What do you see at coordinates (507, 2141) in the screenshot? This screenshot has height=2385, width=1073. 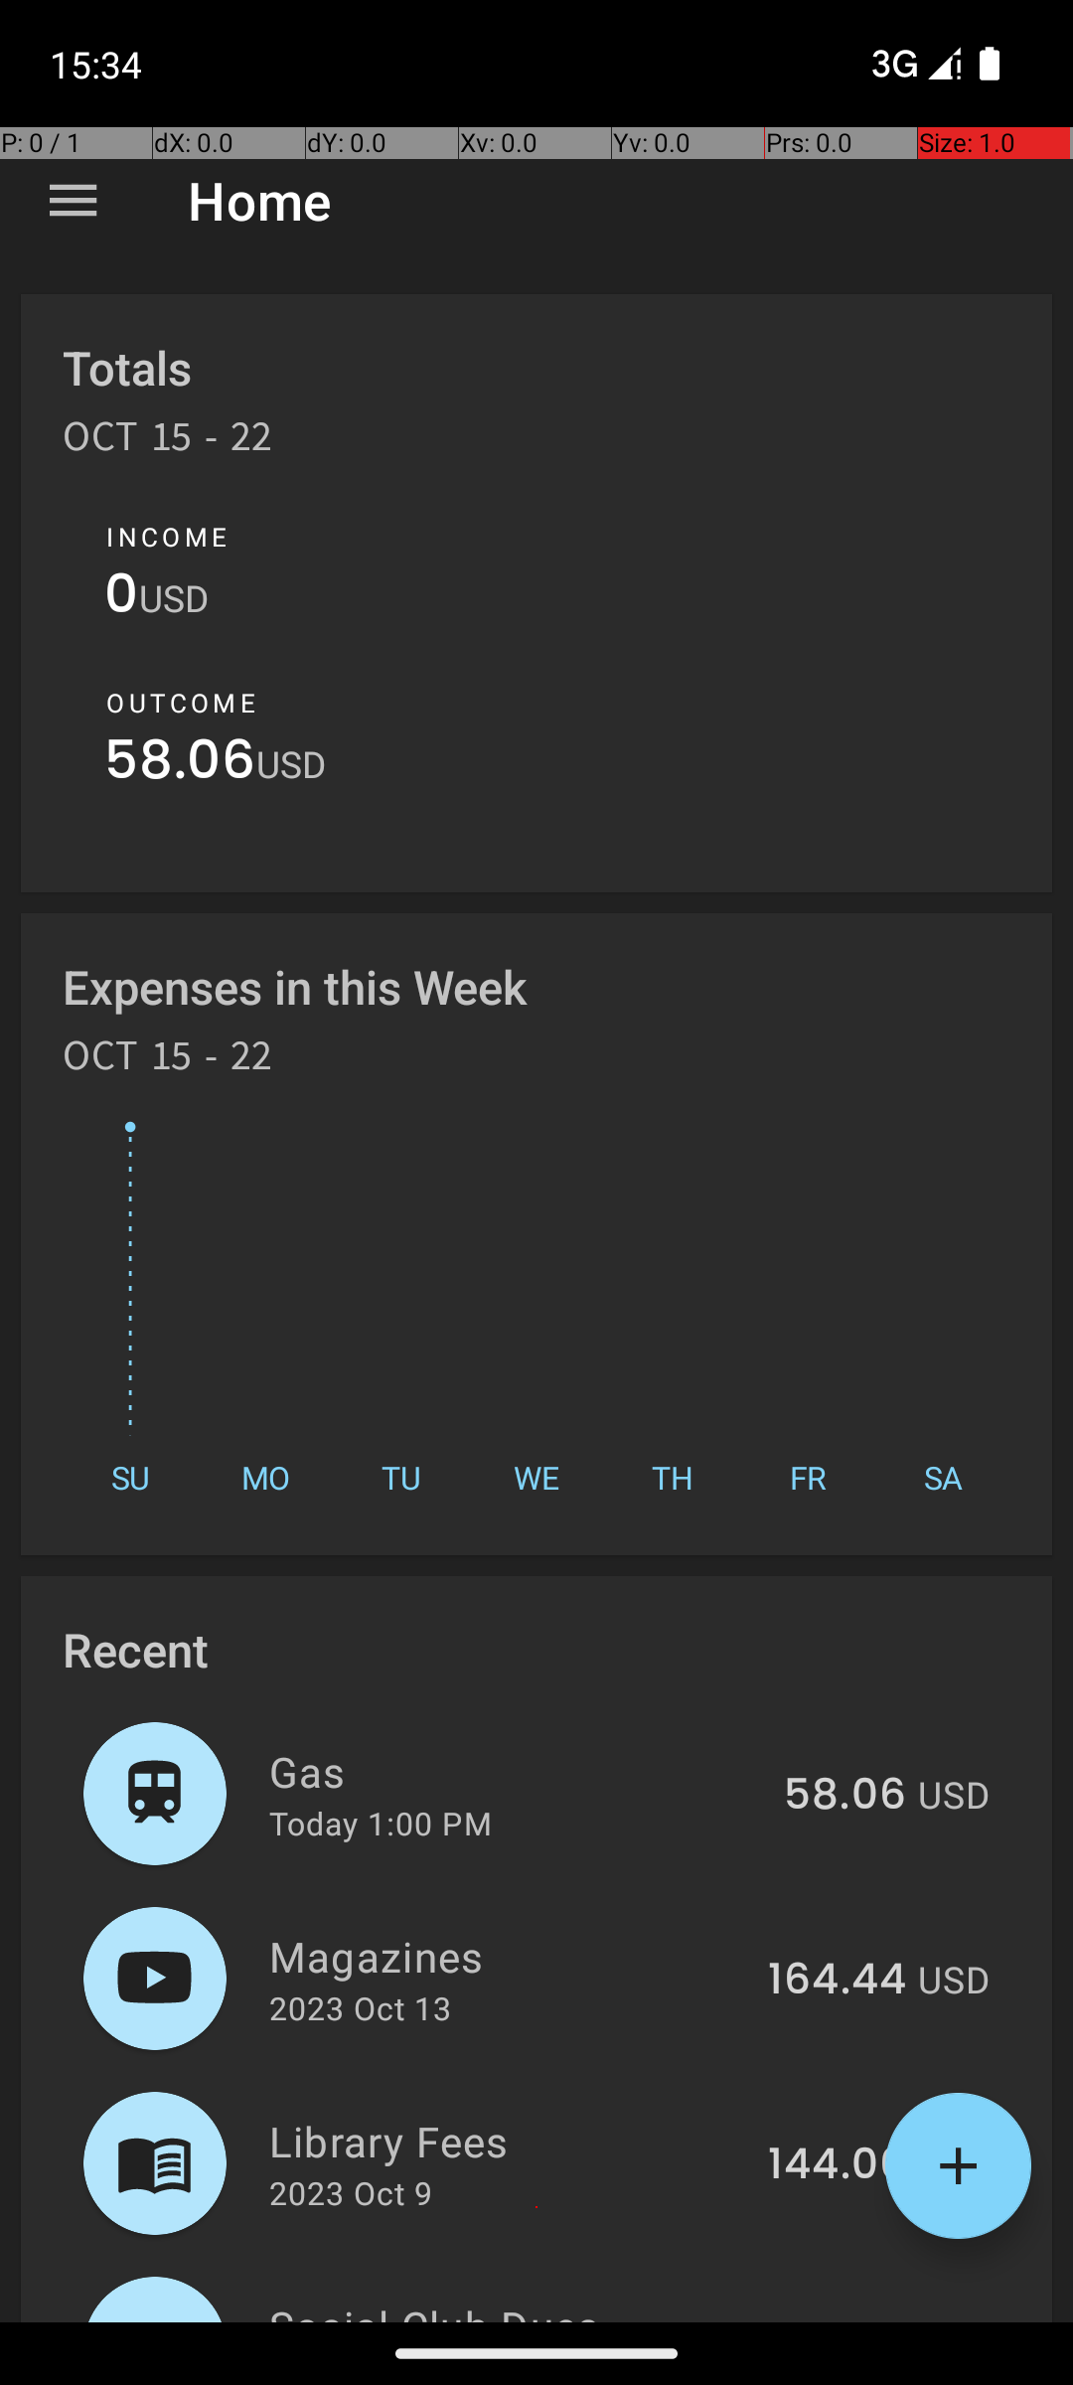 I see `Library Fees` at bounding box center [507, 2141].